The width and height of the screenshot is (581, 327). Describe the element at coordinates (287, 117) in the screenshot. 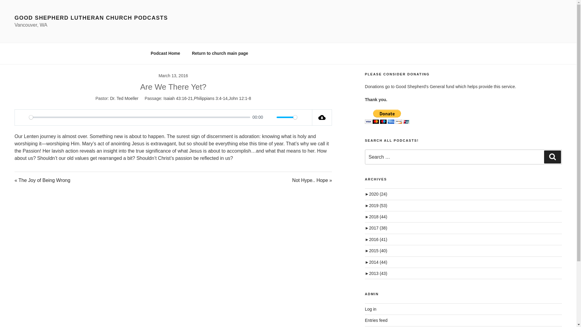

I see `1` at that location.